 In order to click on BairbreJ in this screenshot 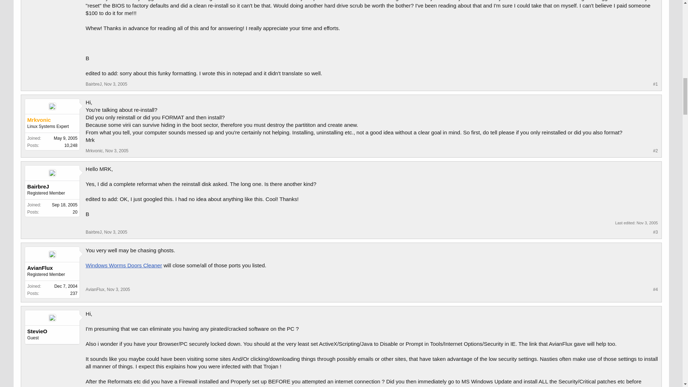, I will do `click(94, 84)`.